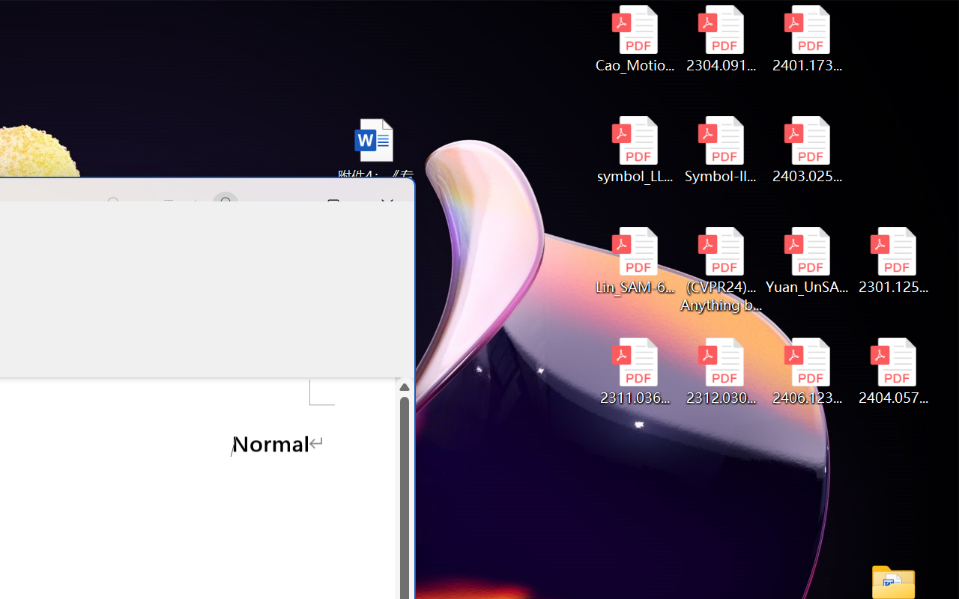 Image resolution: width=959 pixels, height=599 pixels. What do you see at coordinates (634, 150) in the screenshot?
I see `symbol_LLM.pdf` at bounding box center [634, 150].